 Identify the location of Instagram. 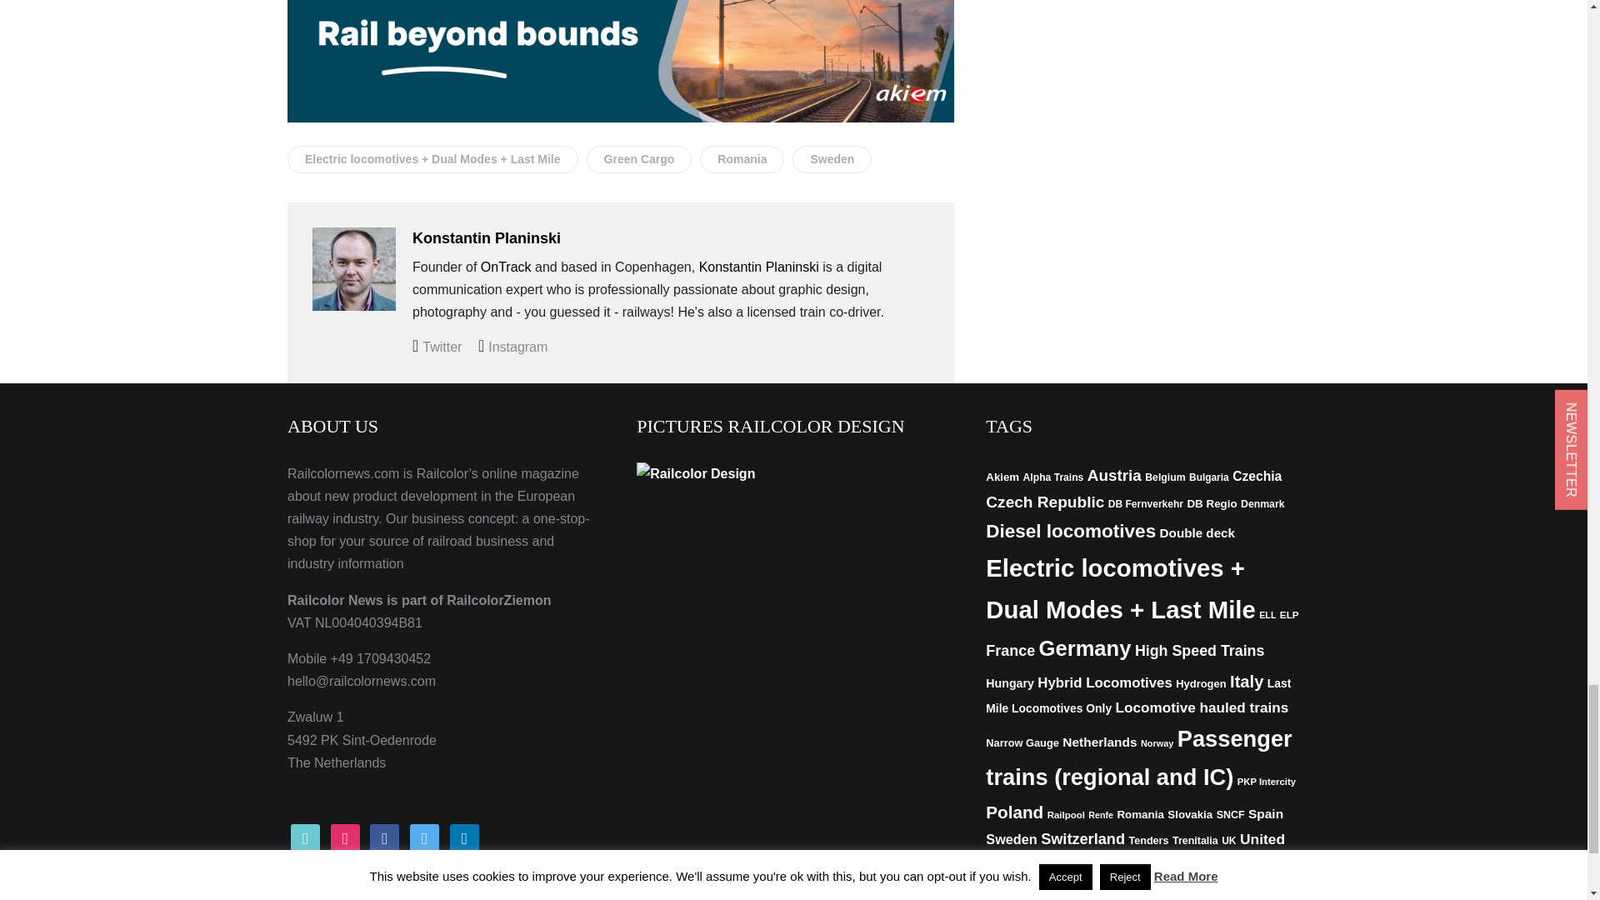
(345, 837).